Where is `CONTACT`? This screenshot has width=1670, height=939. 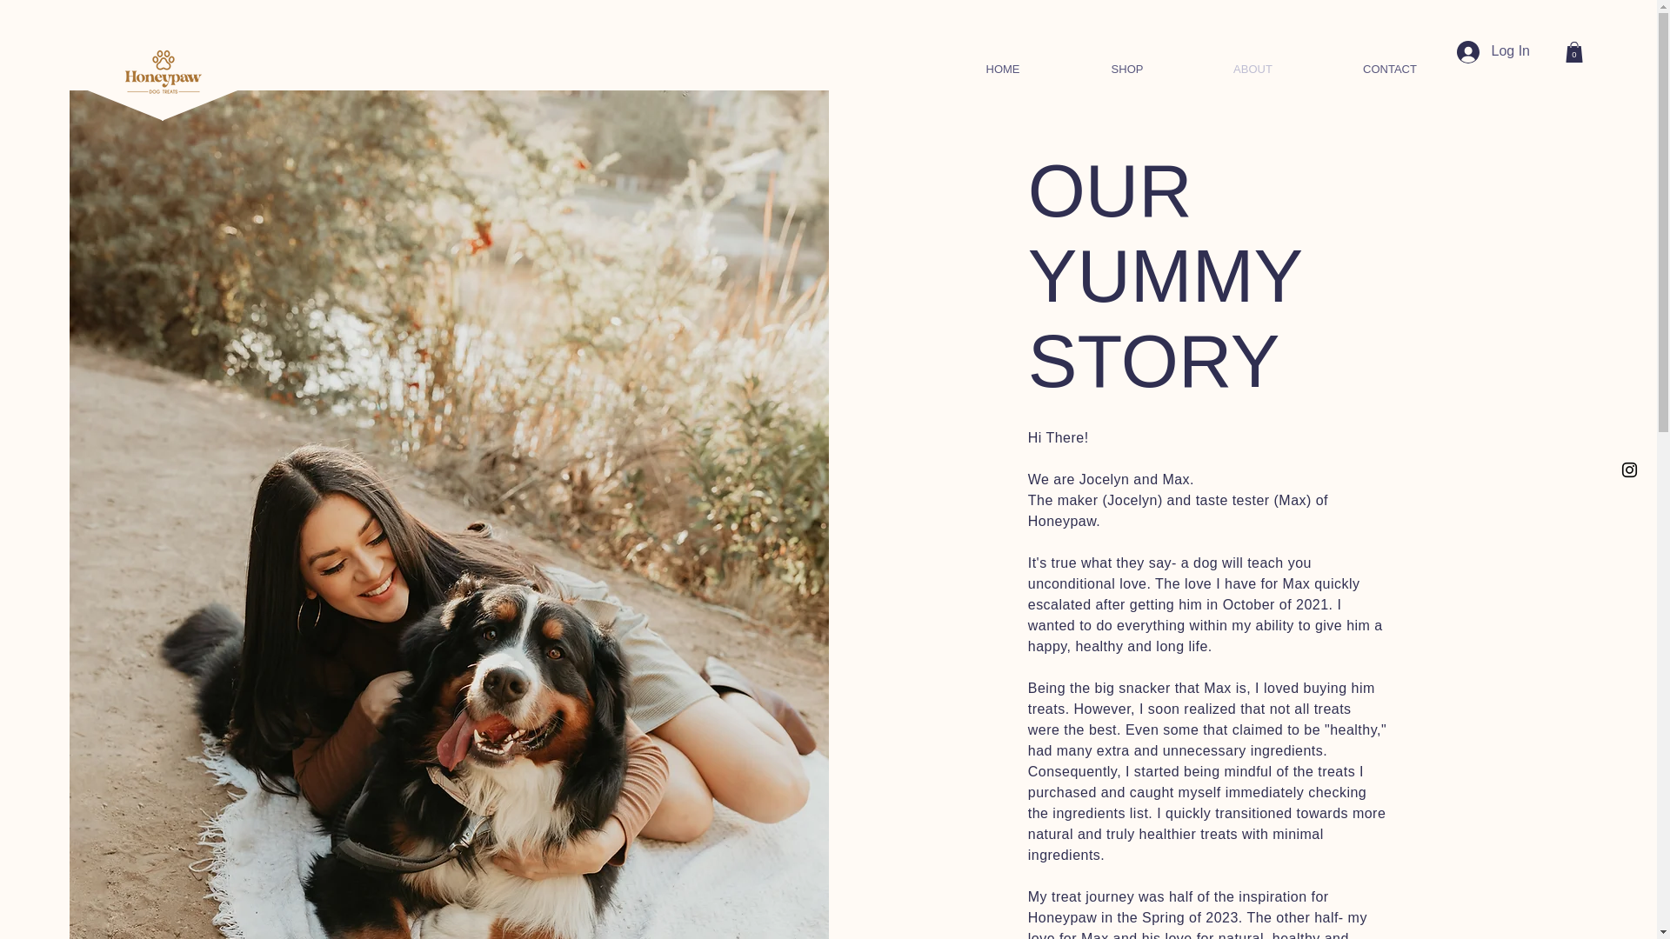
CONTACT is located at coordinates (1390, 69).